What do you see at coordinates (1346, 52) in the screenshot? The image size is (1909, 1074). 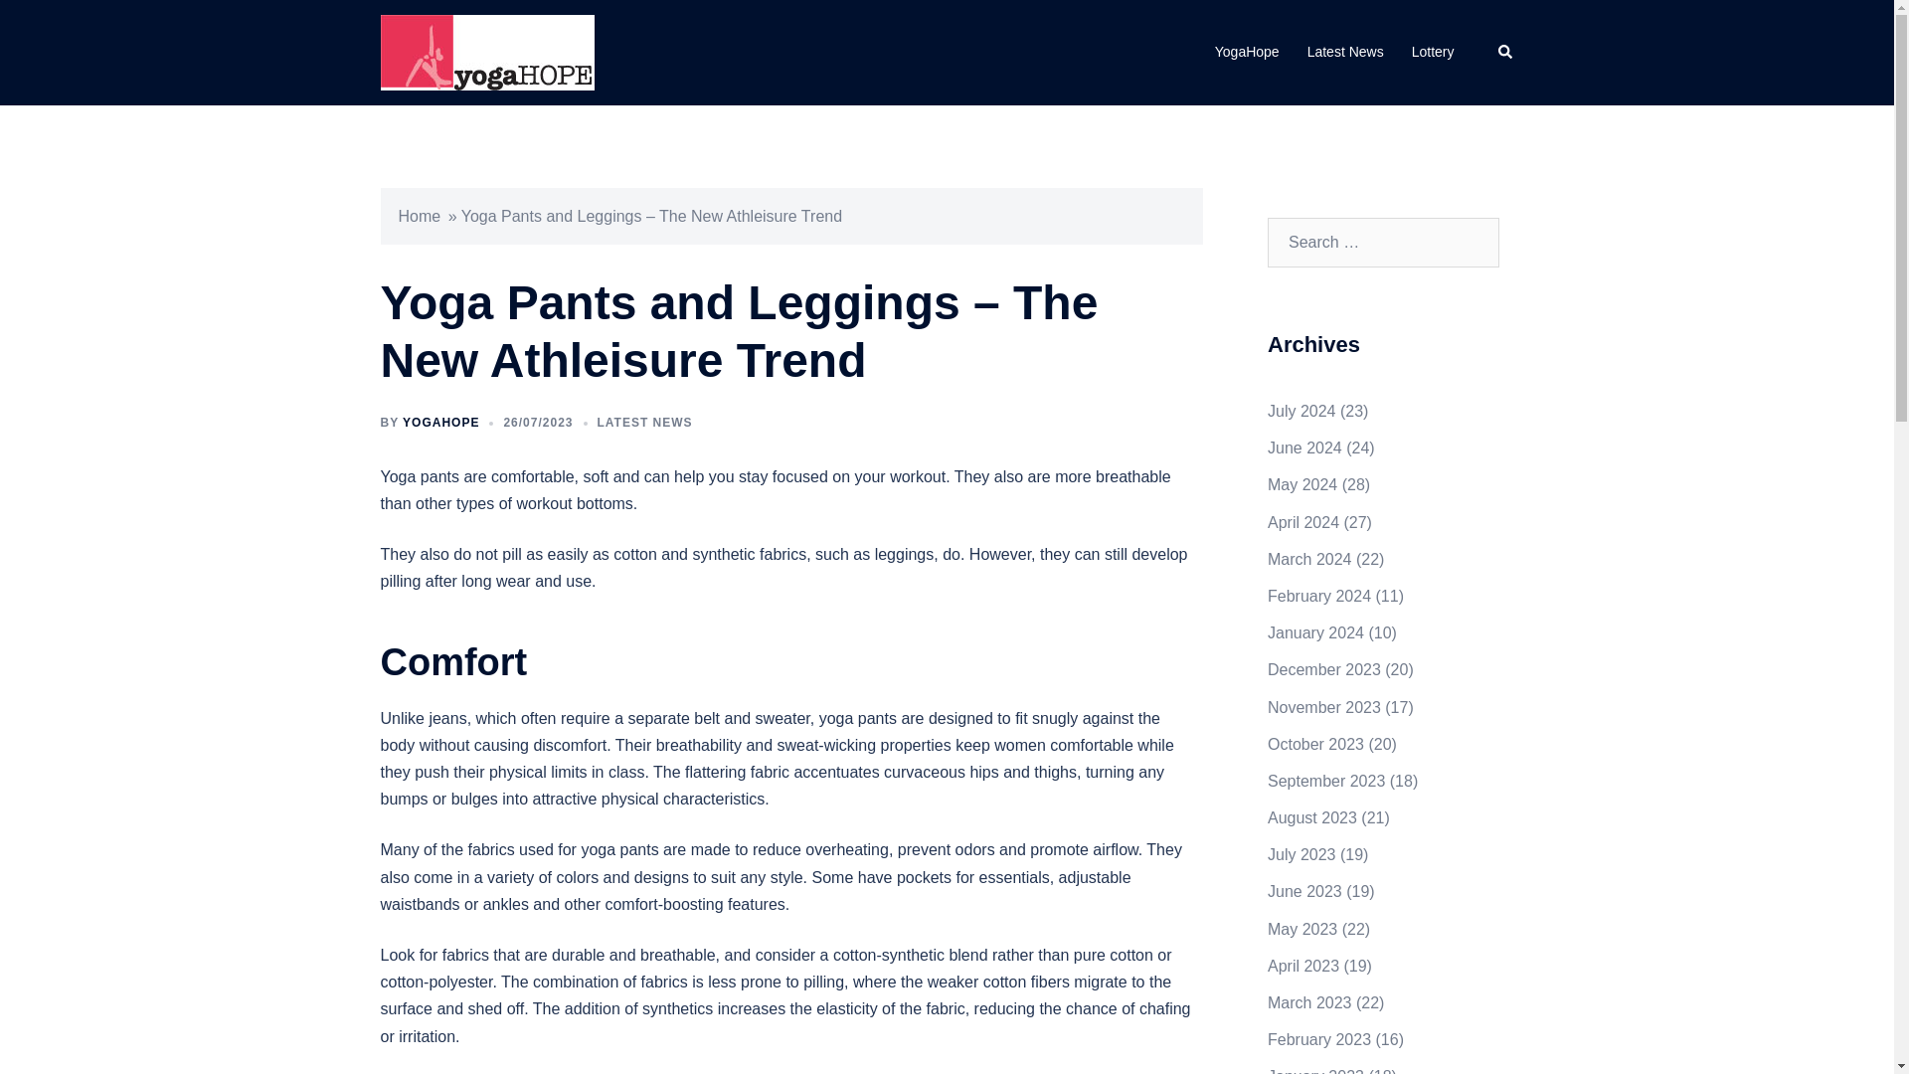 I see `Latest News` at bounding box center [1346, 52].